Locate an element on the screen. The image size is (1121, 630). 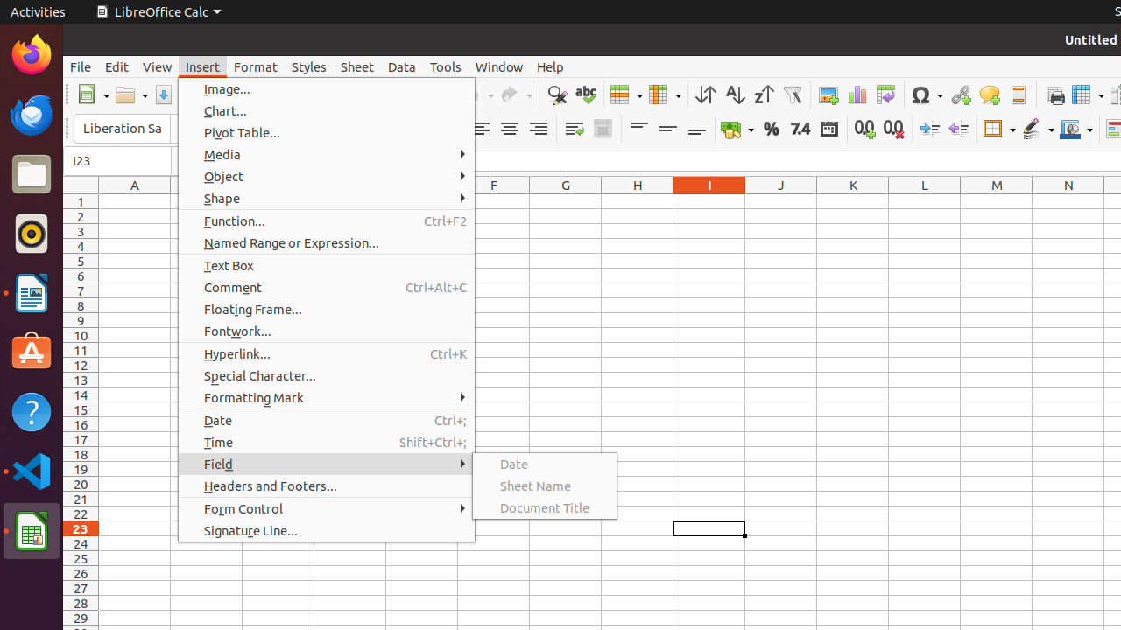
Time is located at coordinates (327, 443).